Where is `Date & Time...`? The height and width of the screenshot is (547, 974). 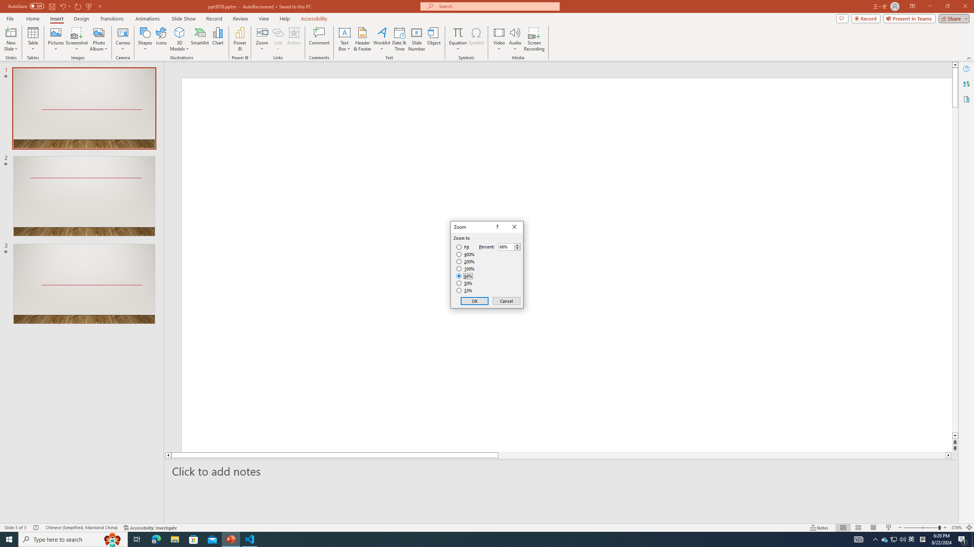 Date & Time... is located at coordinates (399, 39).